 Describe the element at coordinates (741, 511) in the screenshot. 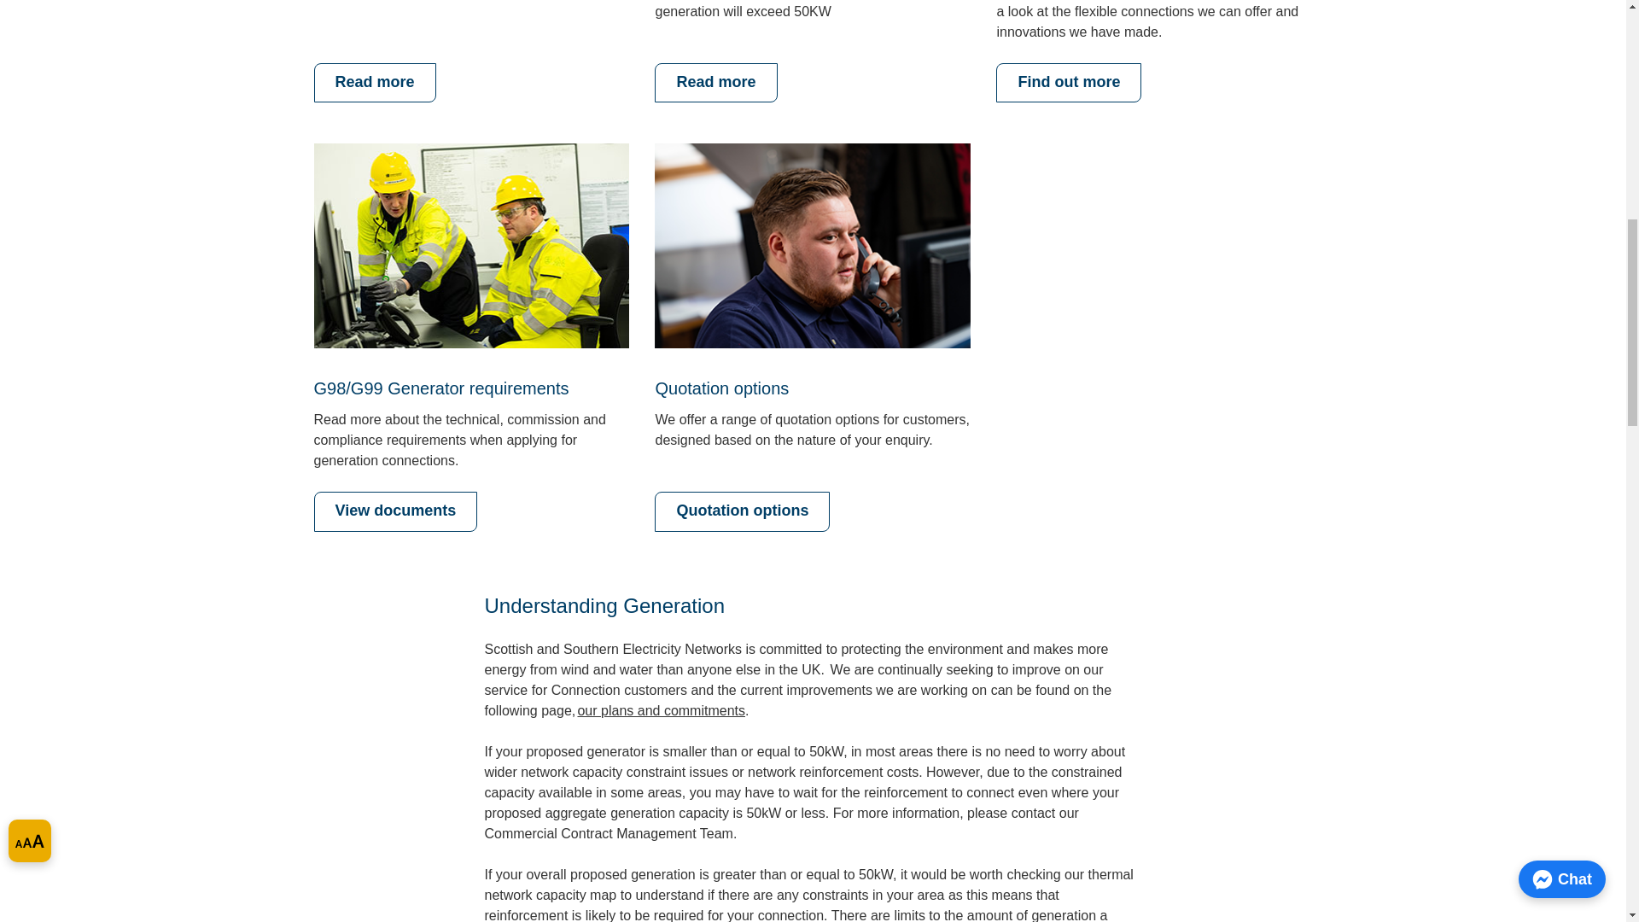

I see `Quotation options` at that location.